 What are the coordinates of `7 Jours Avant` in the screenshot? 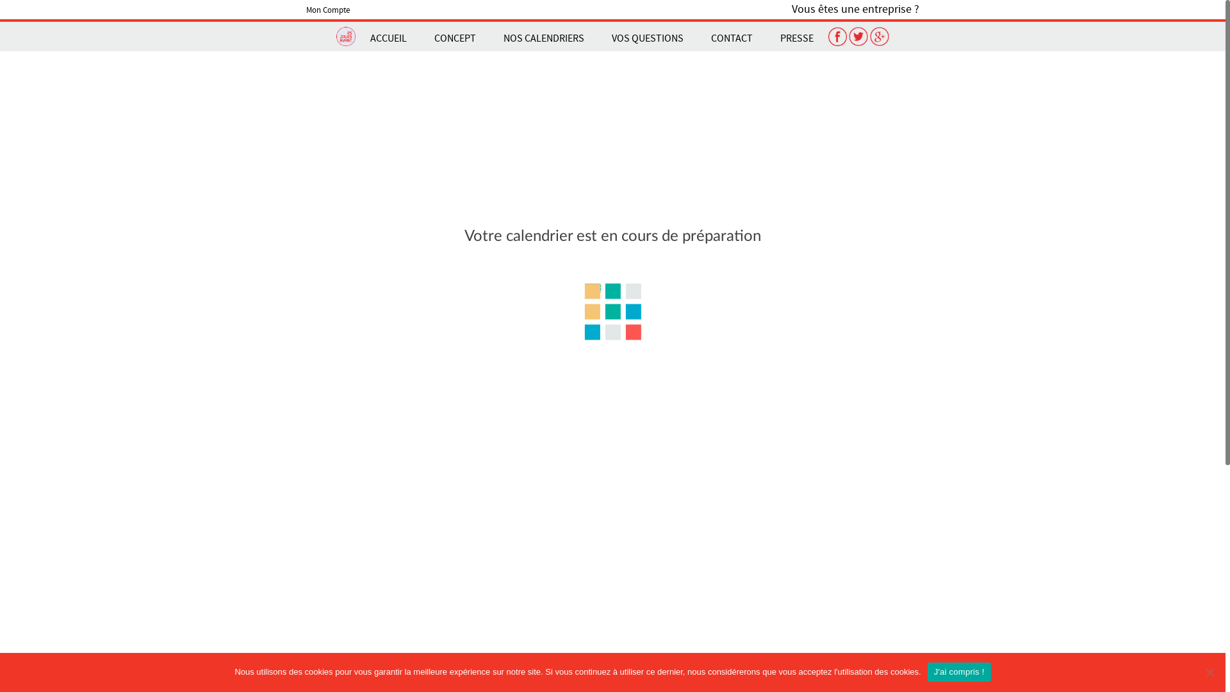 It's located at (557, 59).